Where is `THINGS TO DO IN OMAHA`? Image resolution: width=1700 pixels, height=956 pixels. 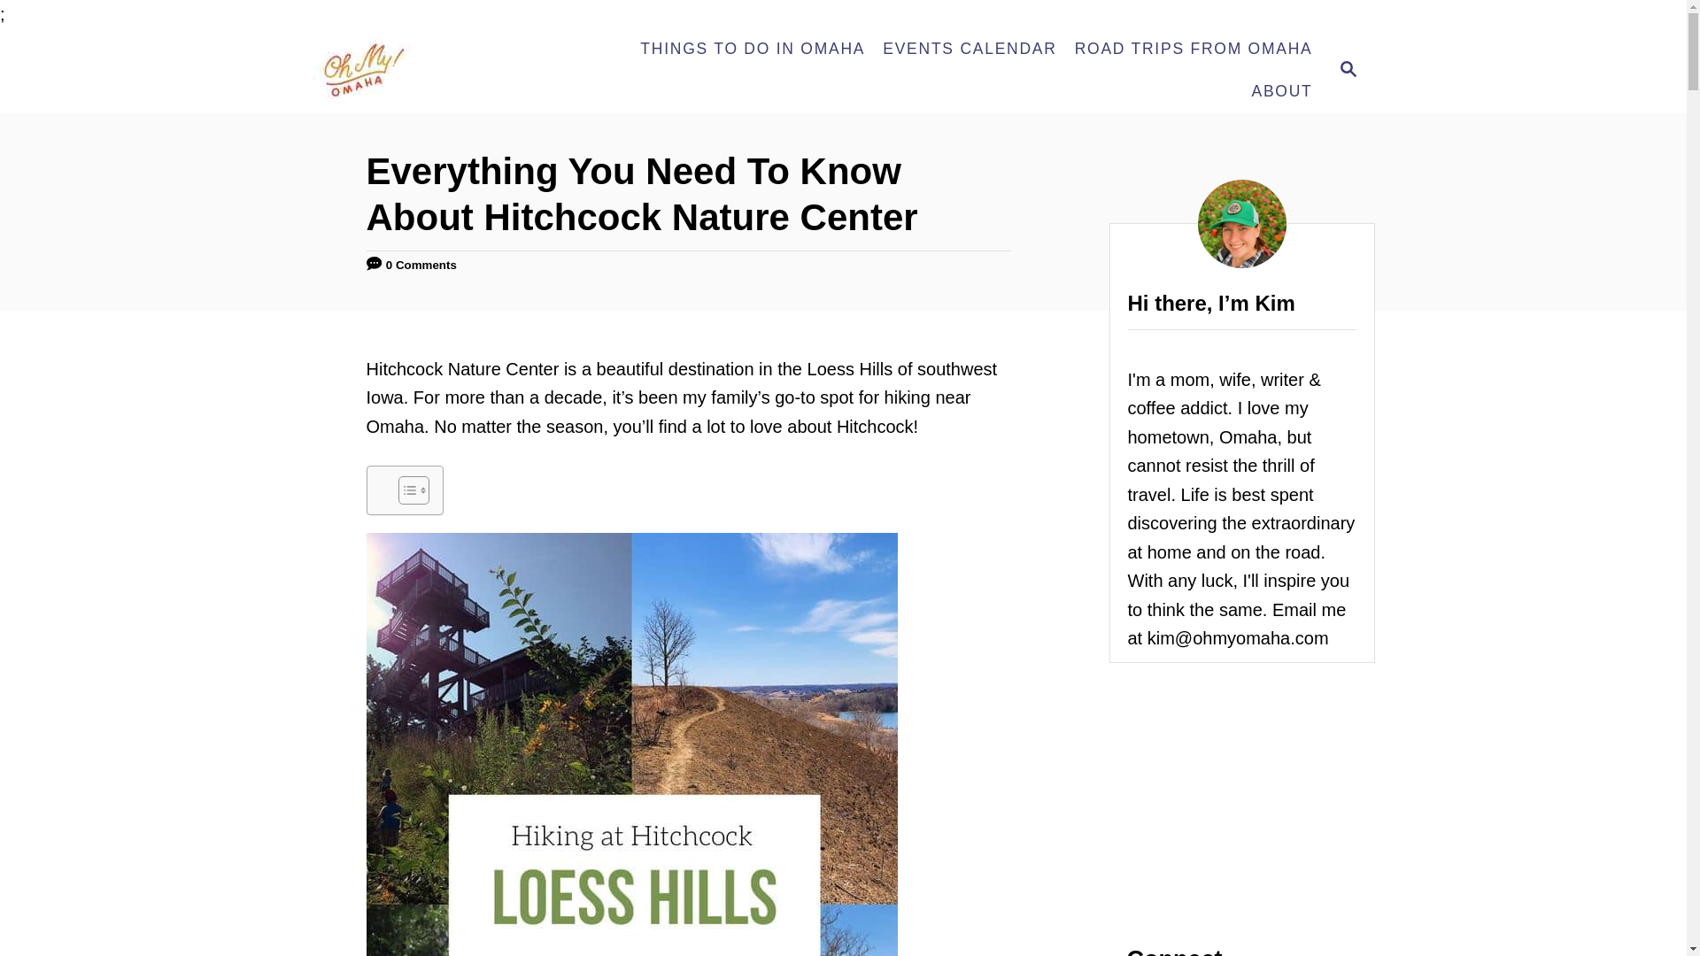
THINGS TO DO IN OMAHA is located at coordinates (752, 49).